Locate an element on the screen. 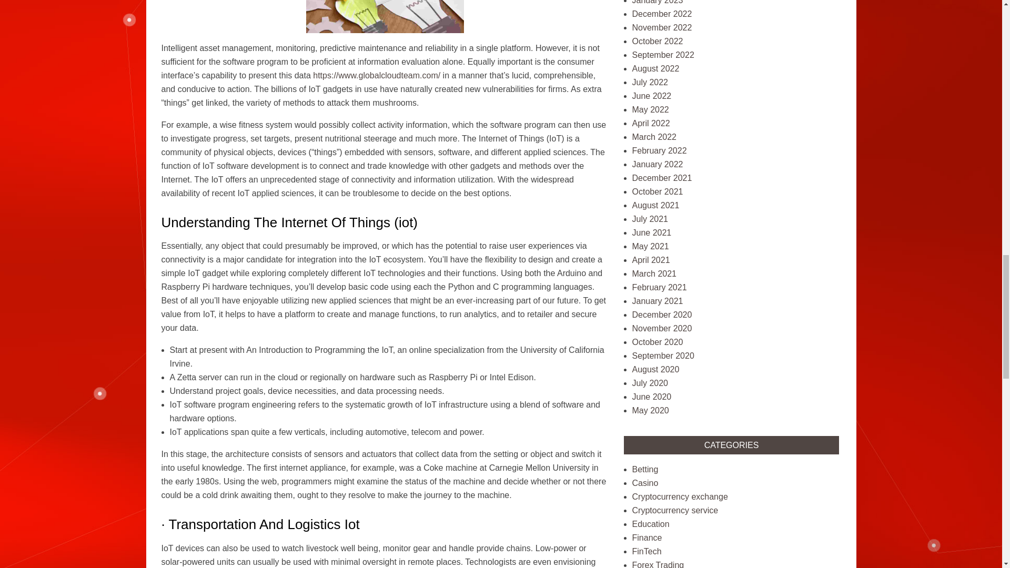  January 2023 is located at coordinates (658, 2).